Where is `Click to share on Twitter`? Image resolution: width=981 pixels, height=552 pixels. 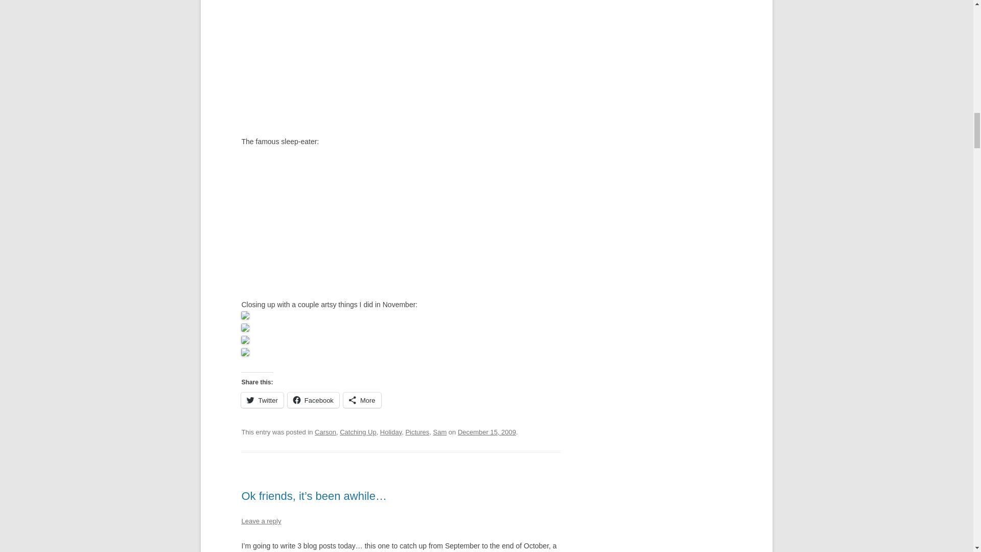 Click to share on Twitter is located at coordinates (262, 400).